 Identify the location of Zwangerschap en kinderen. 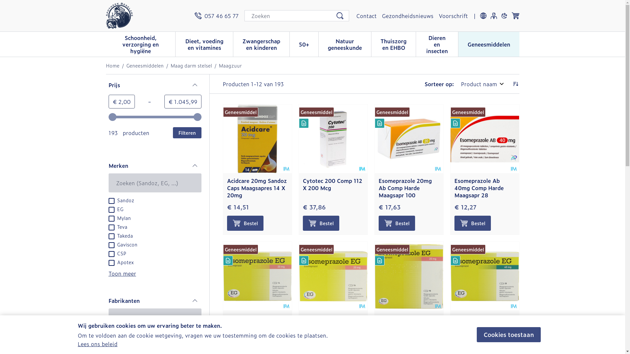
(261, 44).